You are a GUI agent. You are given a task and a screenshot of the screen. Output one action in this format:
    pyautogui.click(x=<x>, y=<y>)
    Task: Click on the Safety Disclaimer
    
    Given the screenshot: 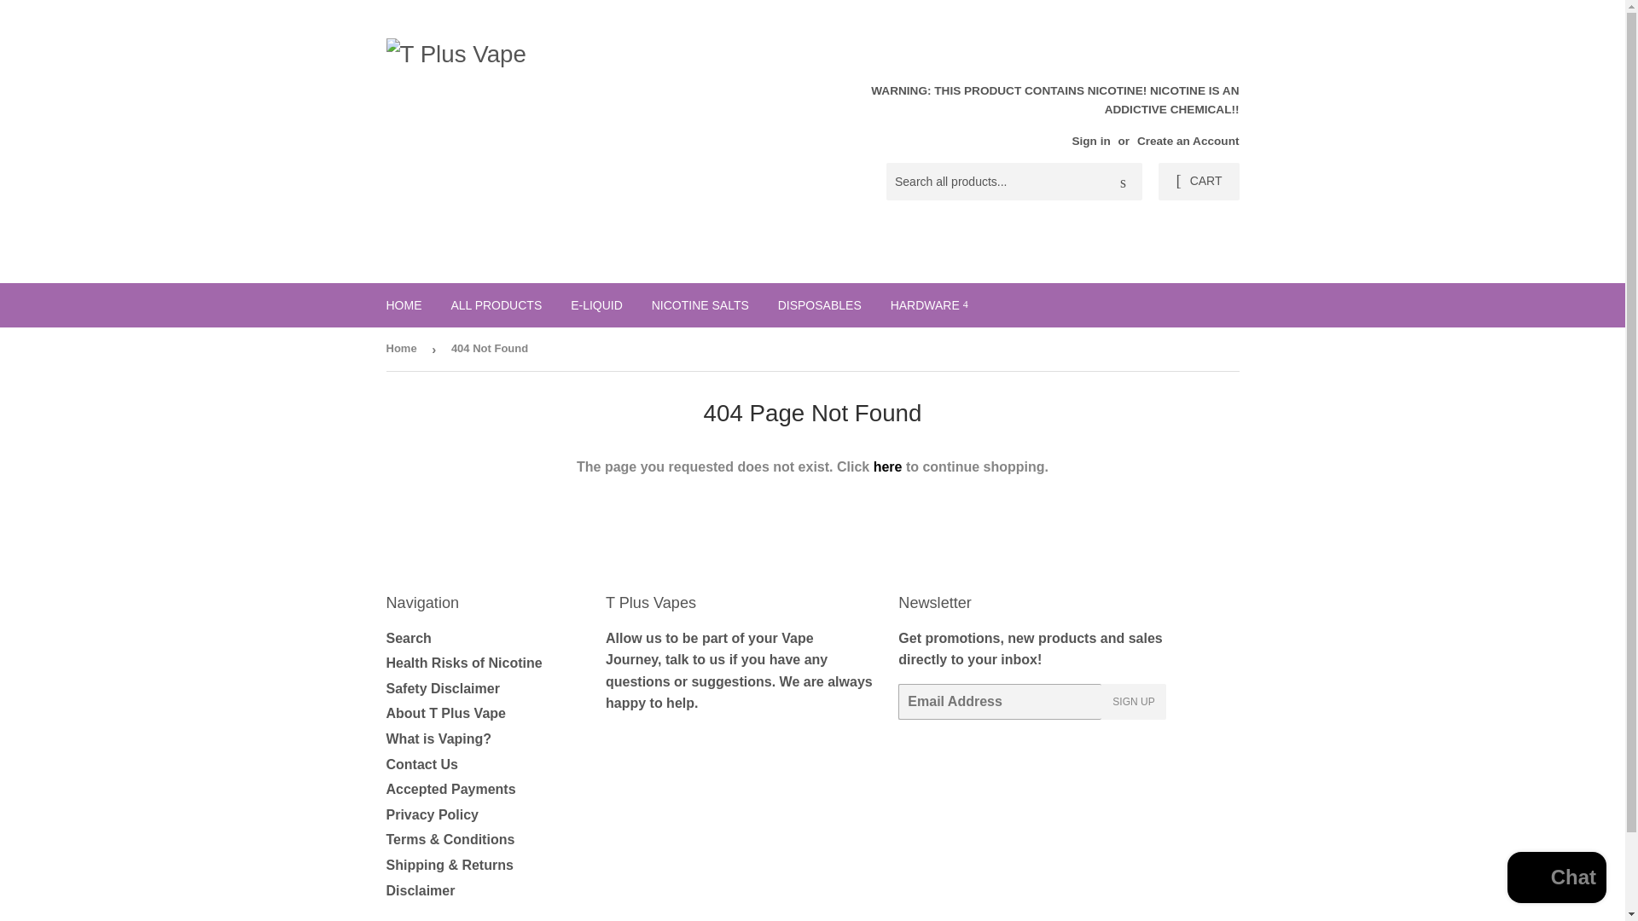 What is the action you would take?
    pyautogui.click(x=442, y=689)
    